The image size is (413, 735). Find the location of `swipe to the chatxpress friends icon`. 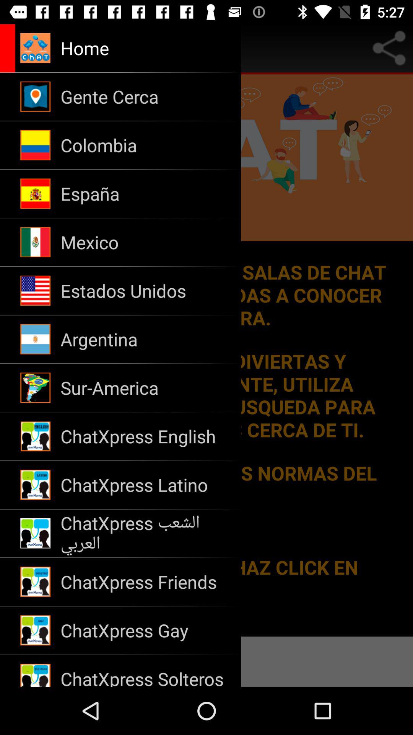

swipe to the chatxpress friends icon is located at coordinates (145, 582).